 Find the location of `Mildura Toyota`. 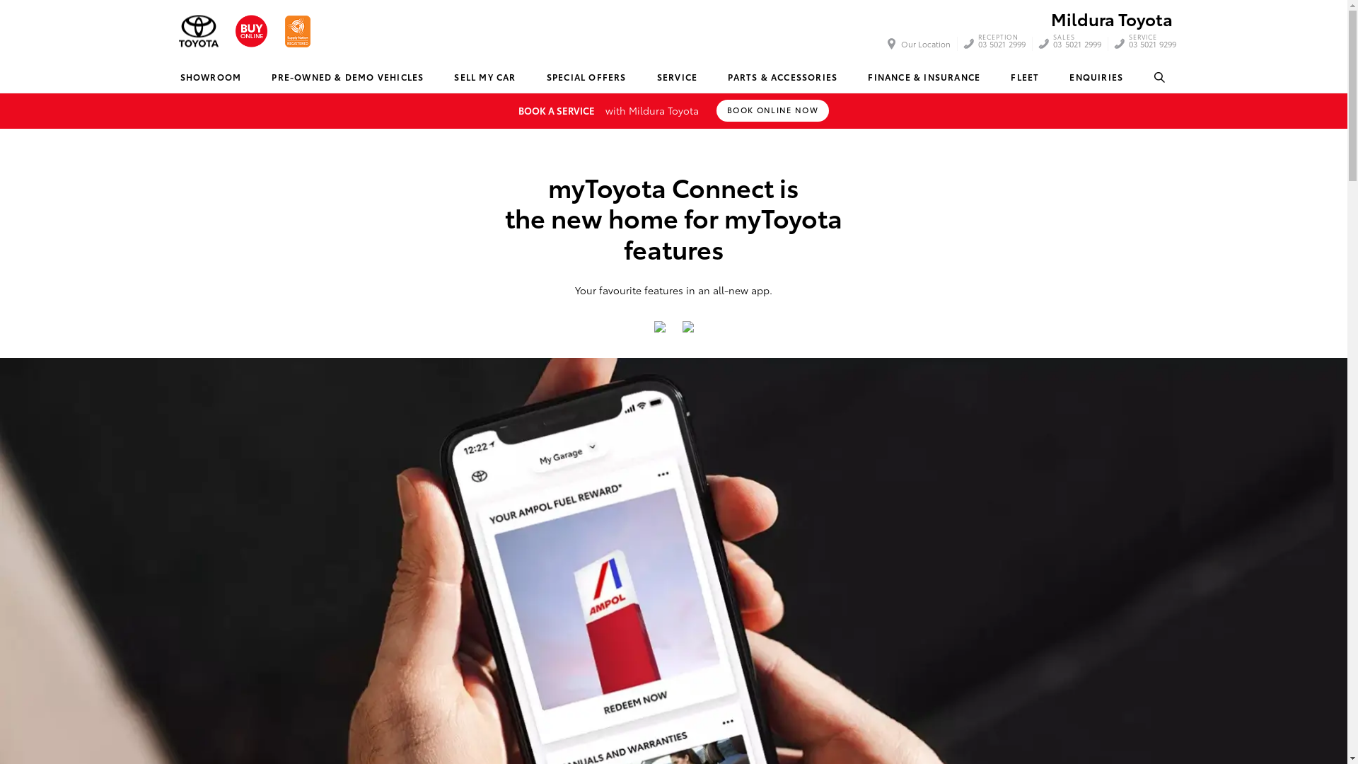

Mildura Toyota is located at coordinates (198, 31).